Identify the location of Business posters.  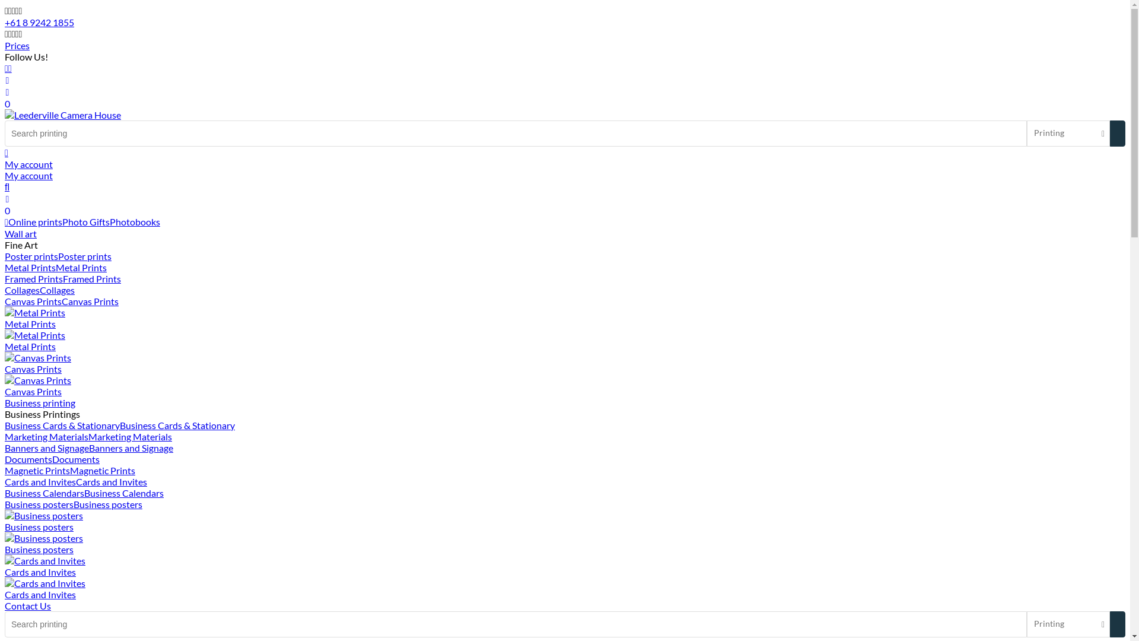
(108, 504).